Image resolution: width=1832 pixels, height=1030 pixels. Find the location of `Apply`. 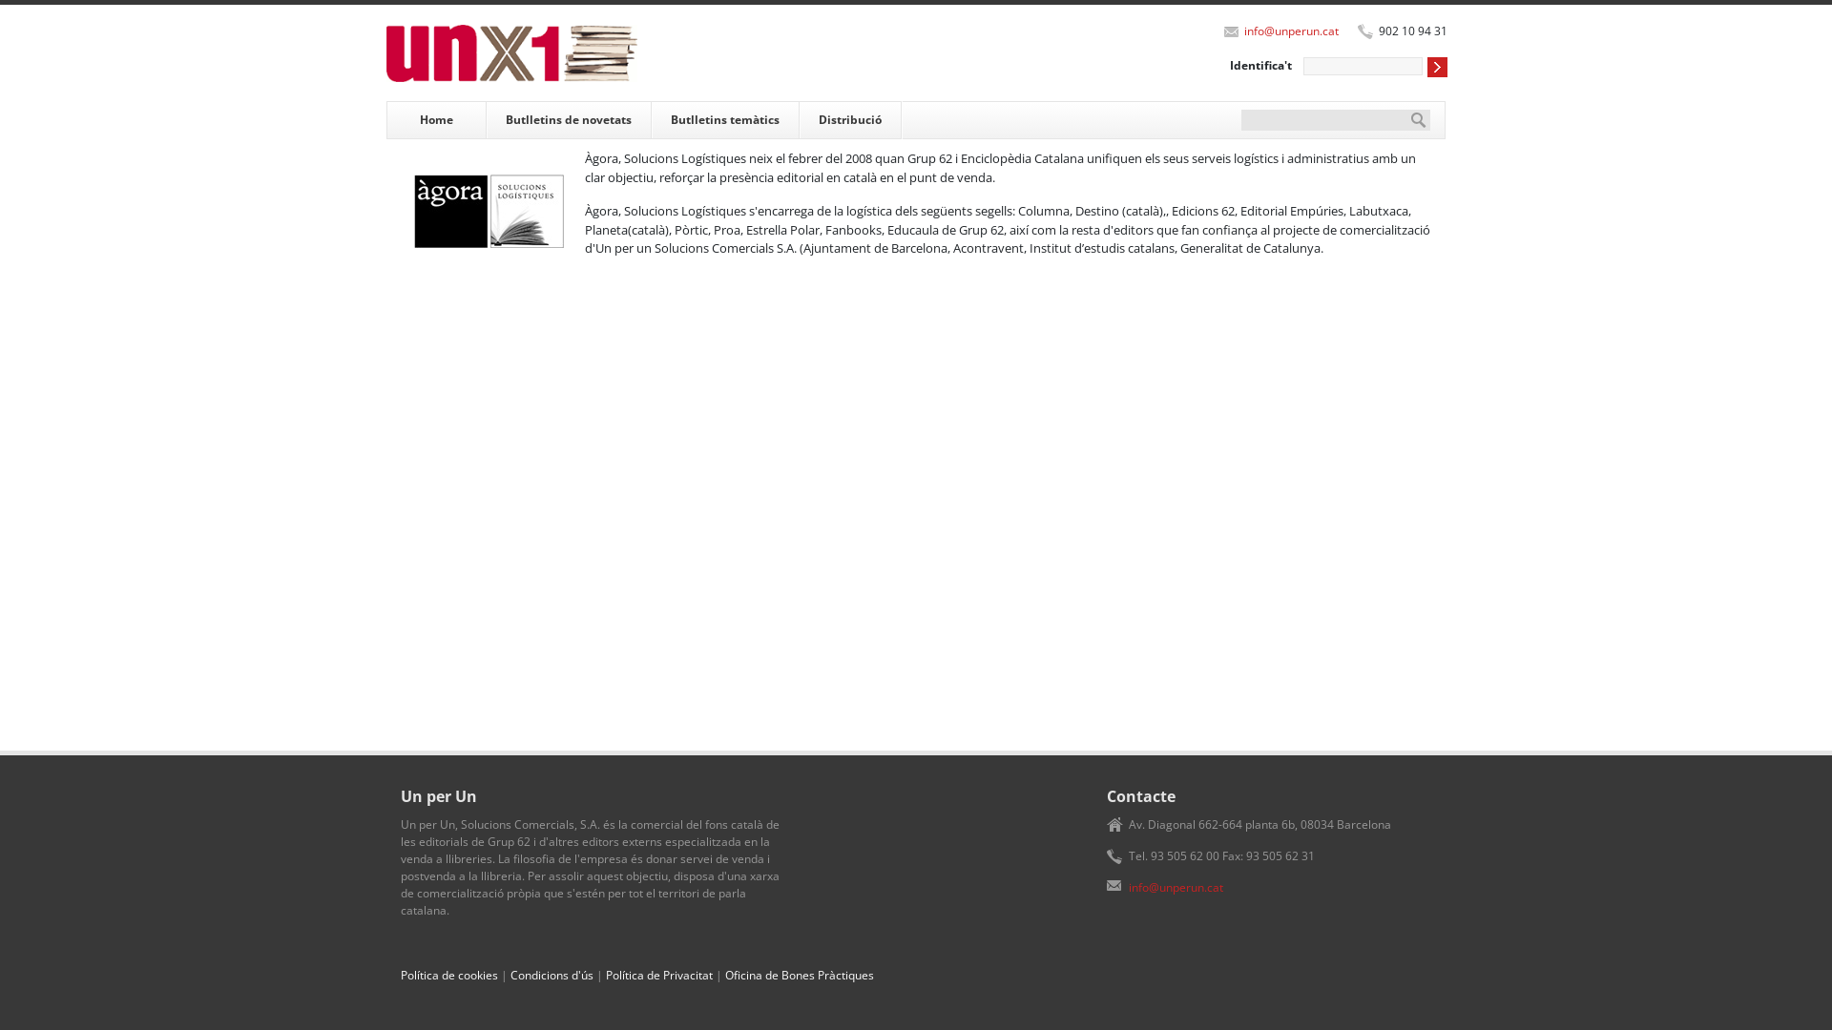

Apply is located at coordinates (1419, 120).